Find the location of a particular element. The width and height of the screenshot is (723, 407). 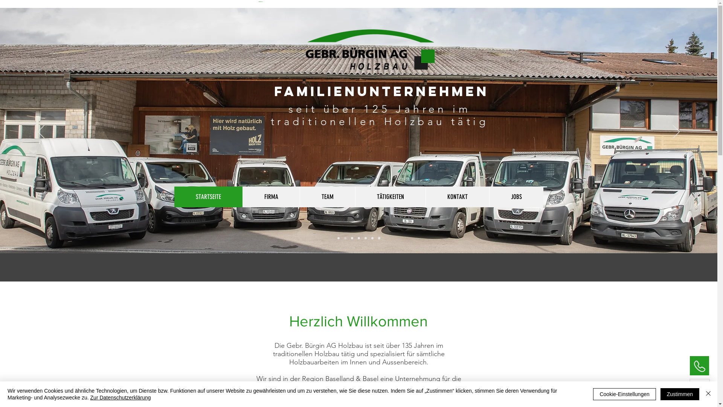

Cookie-Einstellungen is located at coordinates (624, 394).